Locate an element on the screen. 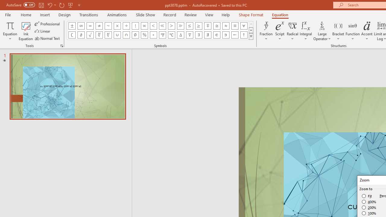 The image size is (386, 217). Equation Symbol Left Arrow is located at coordinates (235, 35).